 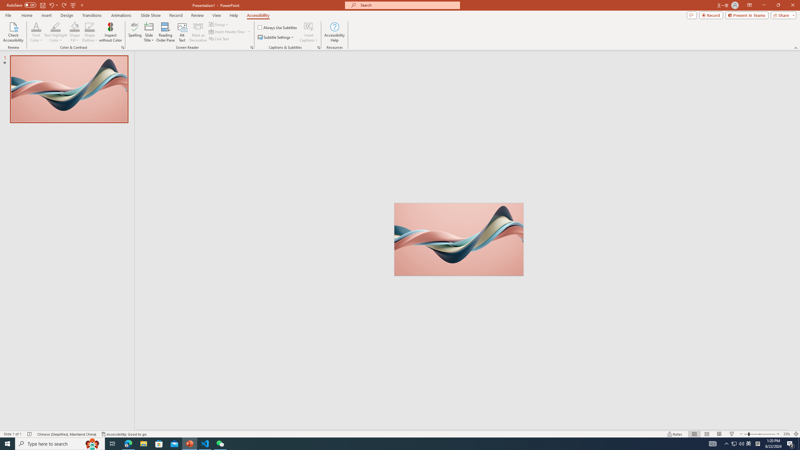 What do you see at coordinates (278, 27) in the screenshot?
I see `Always Use Subtitles` at bounding box center [278, 27].